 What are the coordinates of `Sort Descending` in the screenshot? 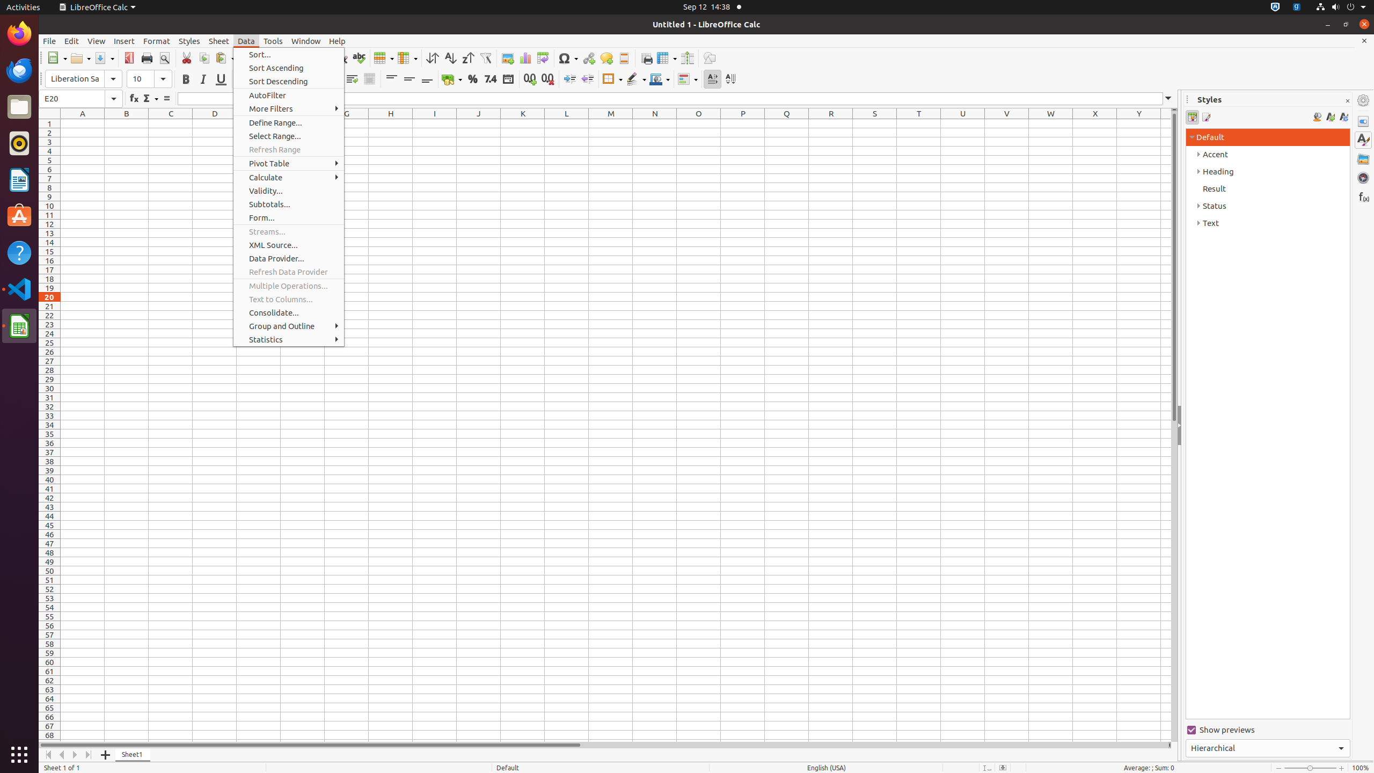 It's located at (289, 82).